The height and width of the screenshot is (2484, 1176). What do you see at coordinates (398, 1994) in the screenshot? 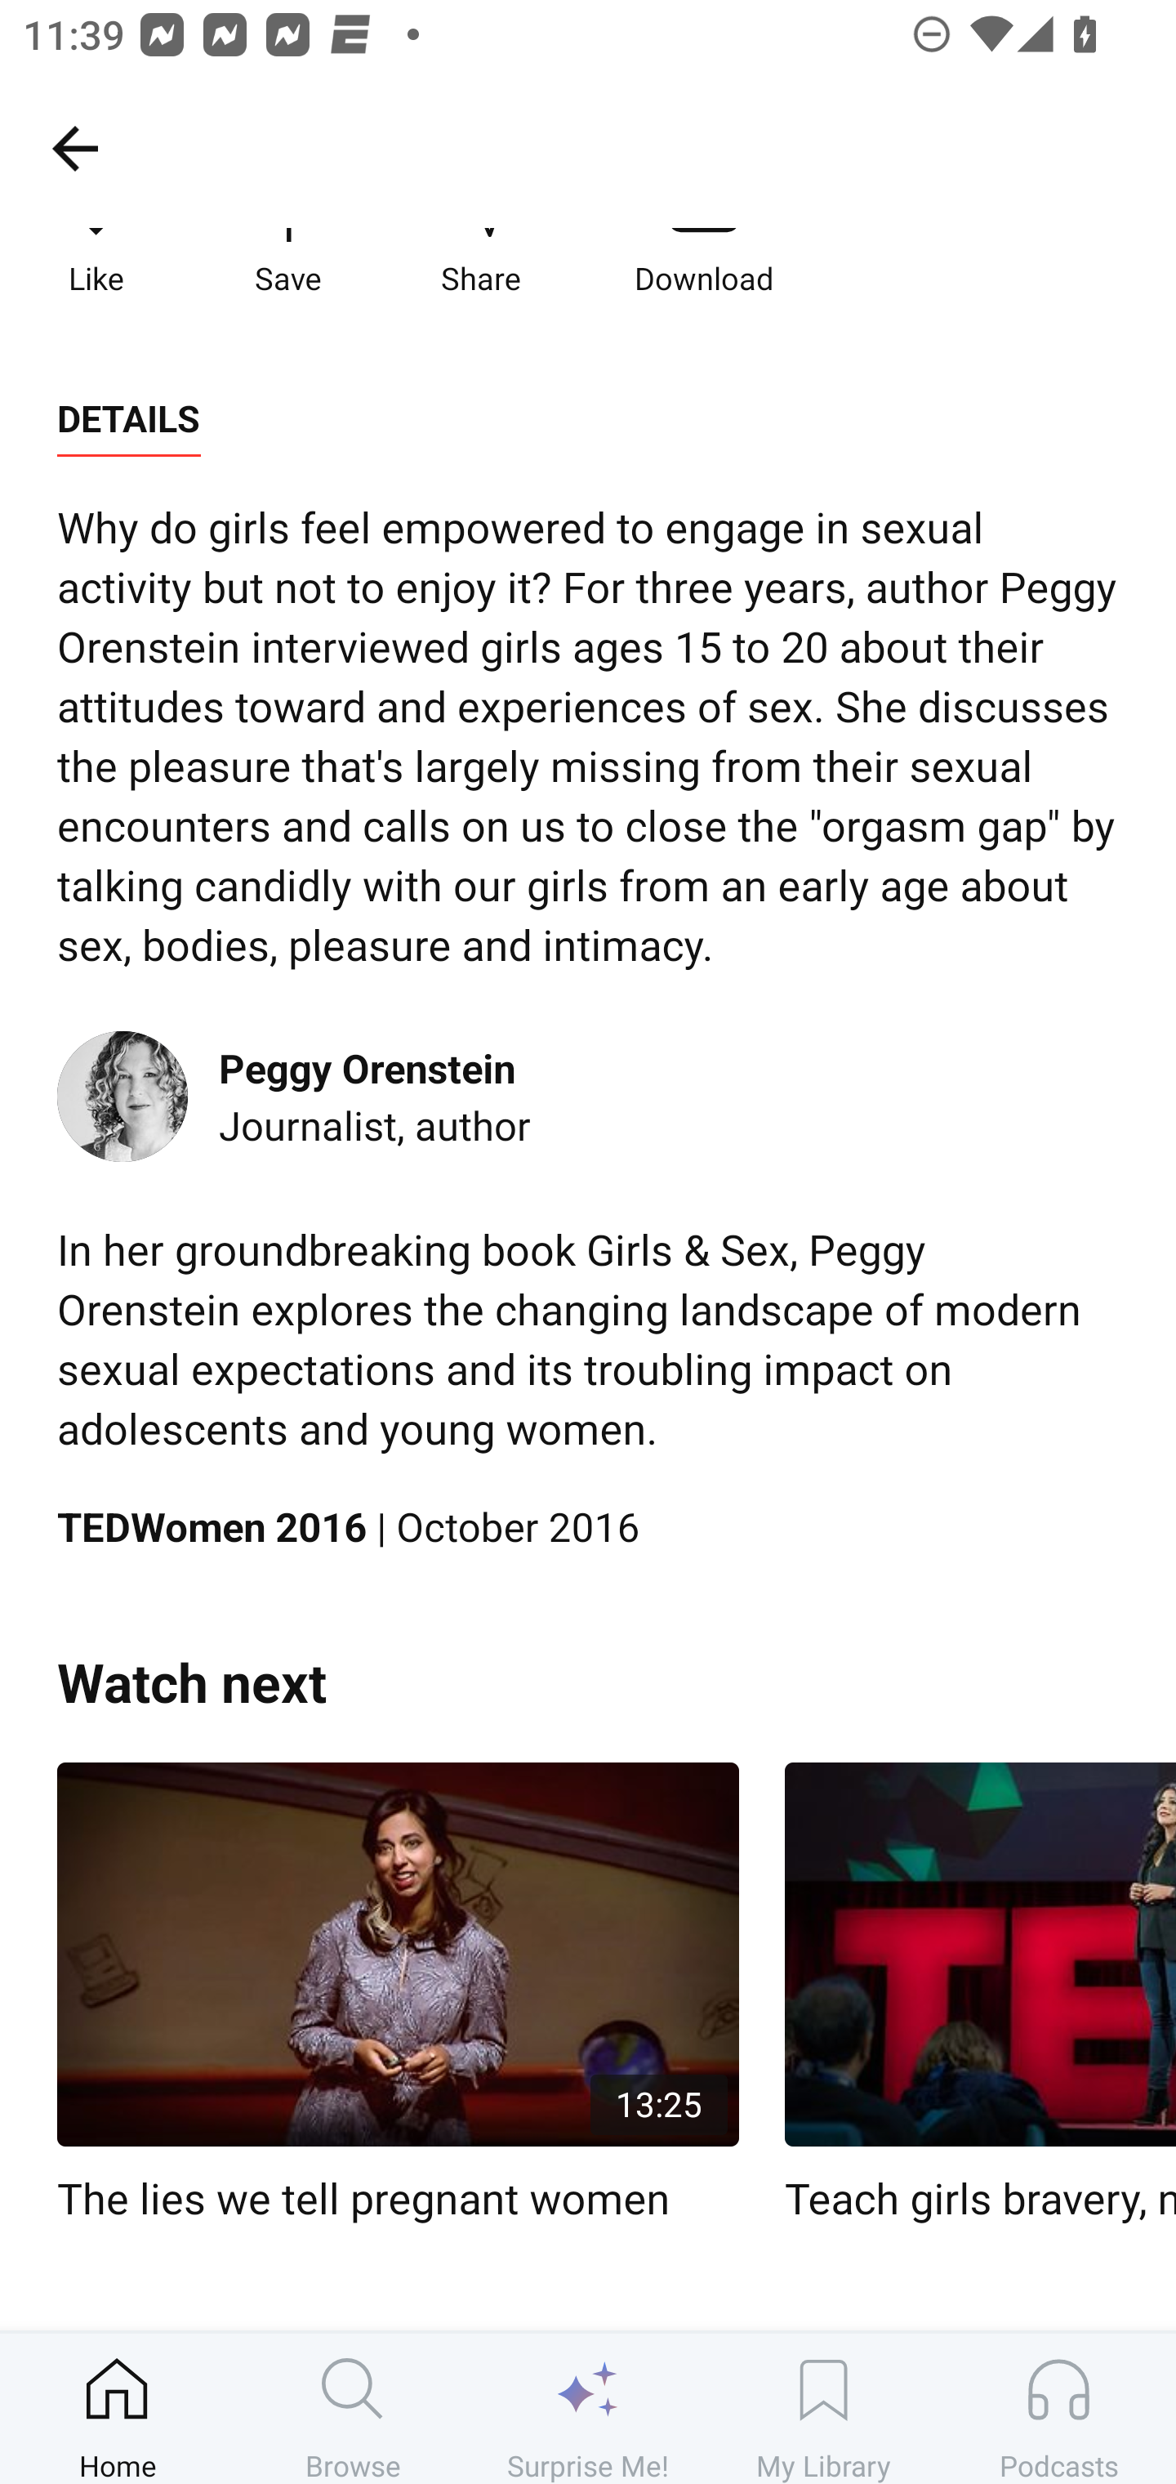
I see `13:25 The lies we tell pregnant women` at bounding box center [398, 1994].